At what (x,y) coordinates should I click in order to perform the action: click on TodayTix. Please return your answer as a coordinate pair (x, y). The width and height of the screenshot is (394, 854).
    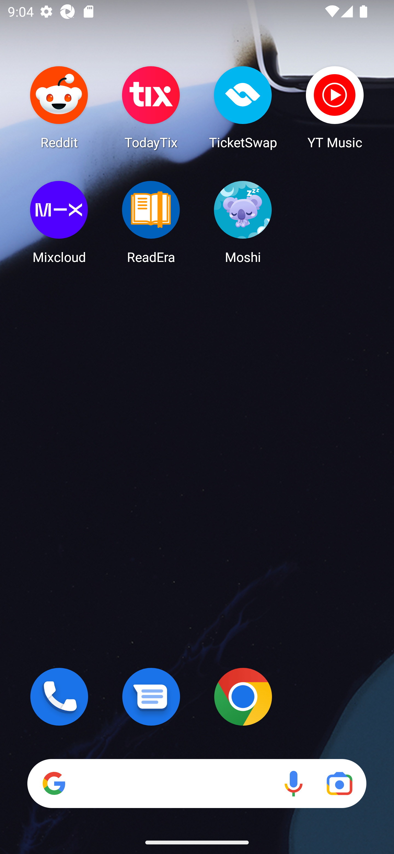
    Looking at the image, I should click on (151, 107).